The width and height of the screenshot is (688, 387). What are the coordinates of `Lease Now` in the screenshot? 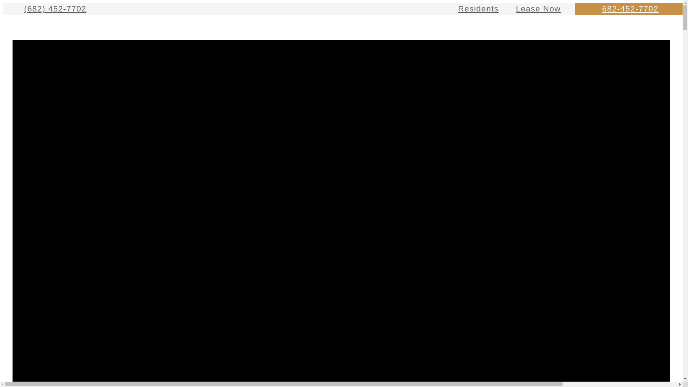 It's located at (539, 9).